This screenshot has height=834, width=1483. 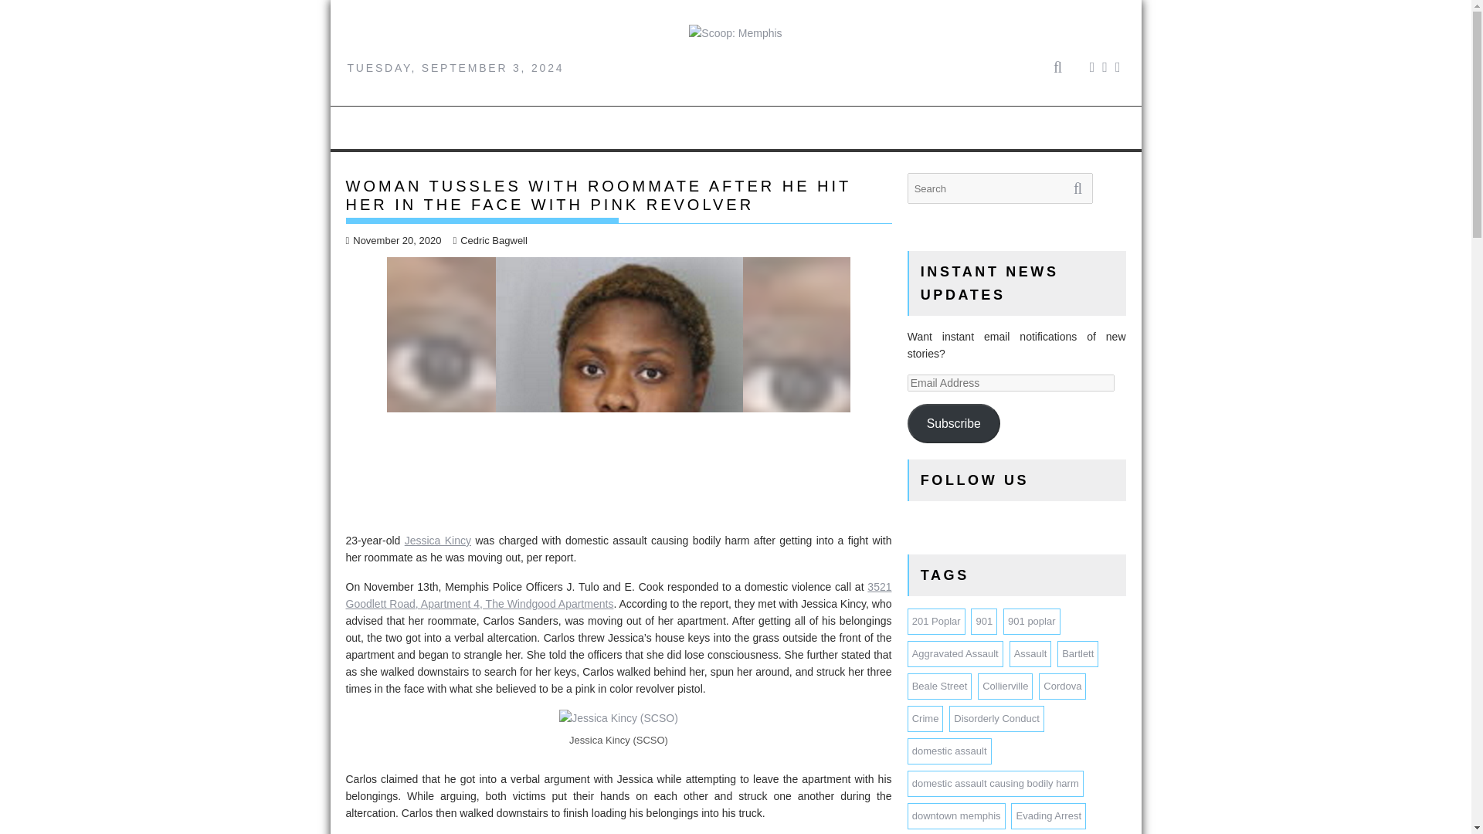 I want to click on November 20, 2020, so click(x=394, y=239).